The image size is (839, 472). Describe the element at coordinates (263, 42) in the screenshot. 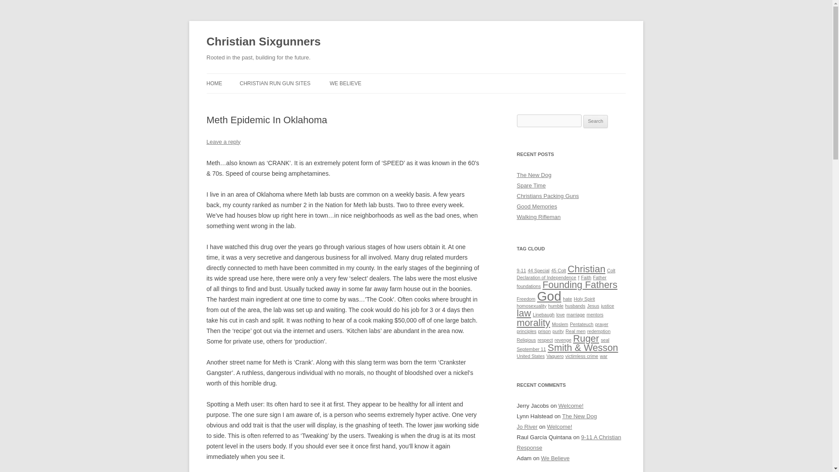

I see `Christian Sixgunners` at that location.